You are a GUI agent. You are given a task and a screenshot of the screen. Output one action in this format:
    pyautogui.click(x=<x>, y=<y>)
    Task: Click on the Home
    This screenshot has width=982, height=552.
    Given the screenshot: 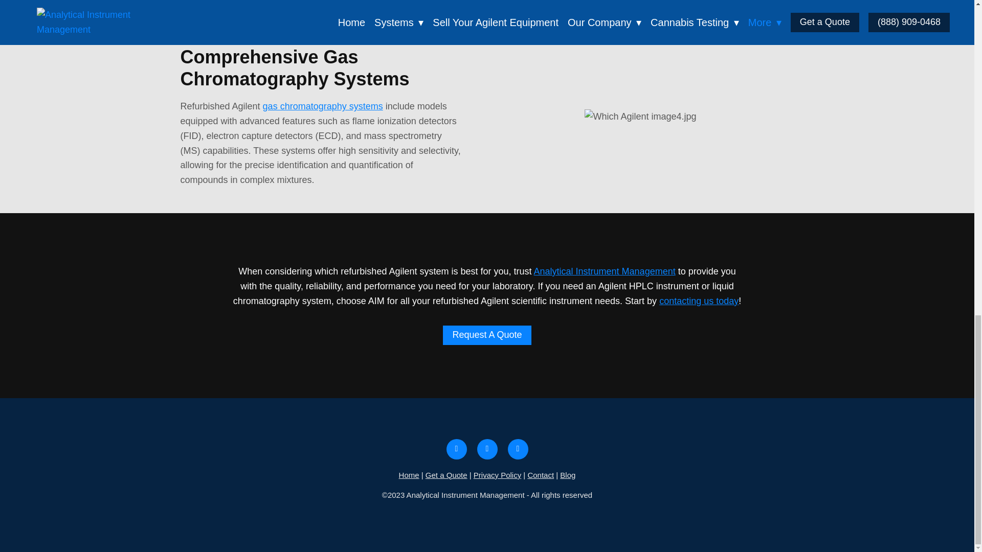 What is the action you would take?
    pyautogui.click(x=409, y=475)
    